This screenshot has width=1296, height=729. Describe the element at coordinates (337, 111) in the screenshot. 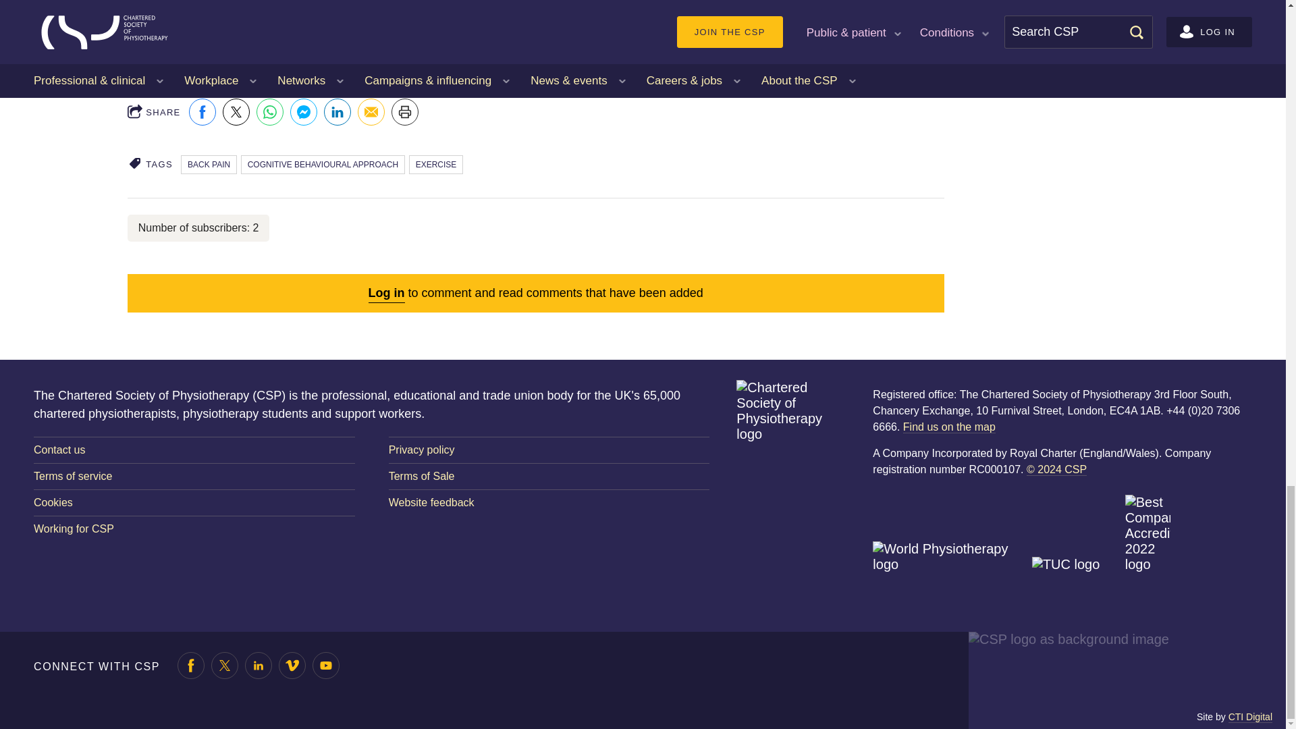

I see `Linkedin` at that location.